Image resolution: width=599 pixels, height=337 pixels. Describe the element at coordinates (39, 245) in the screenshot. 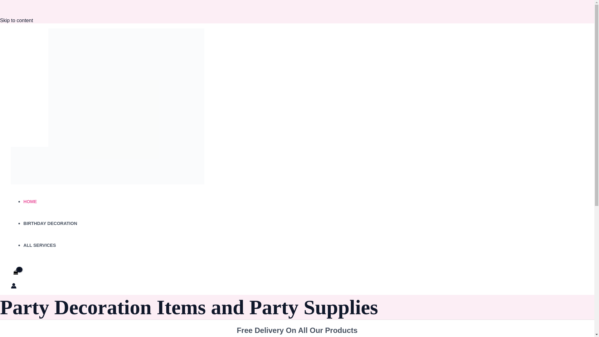

I see `ALL SERVICES` at that location.